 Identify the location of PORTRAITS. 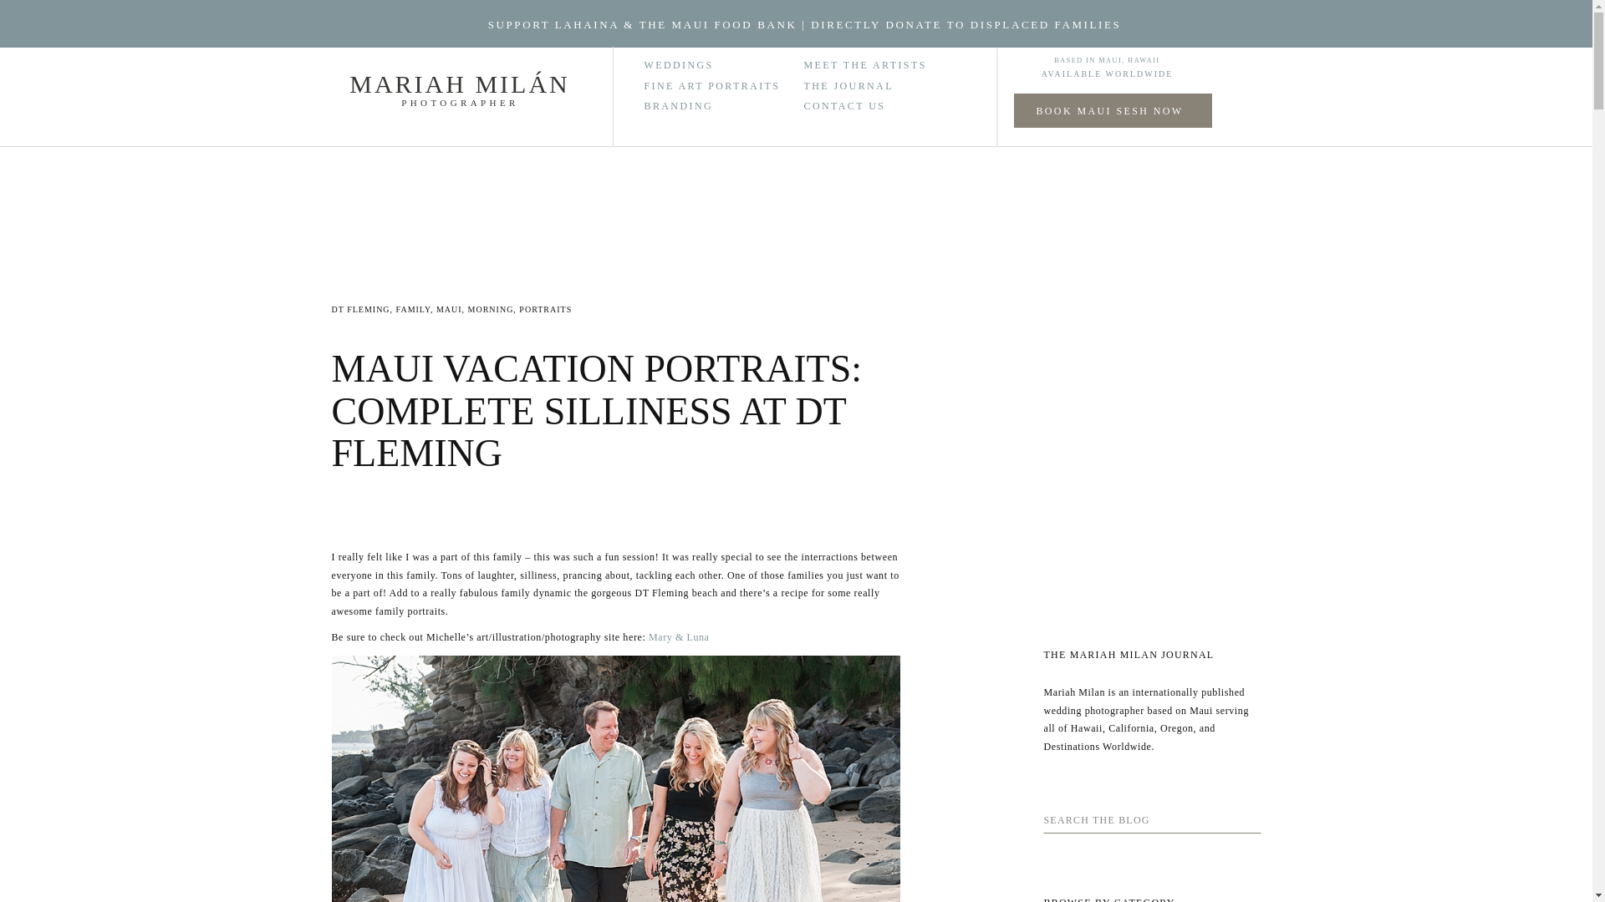
(545, 309).